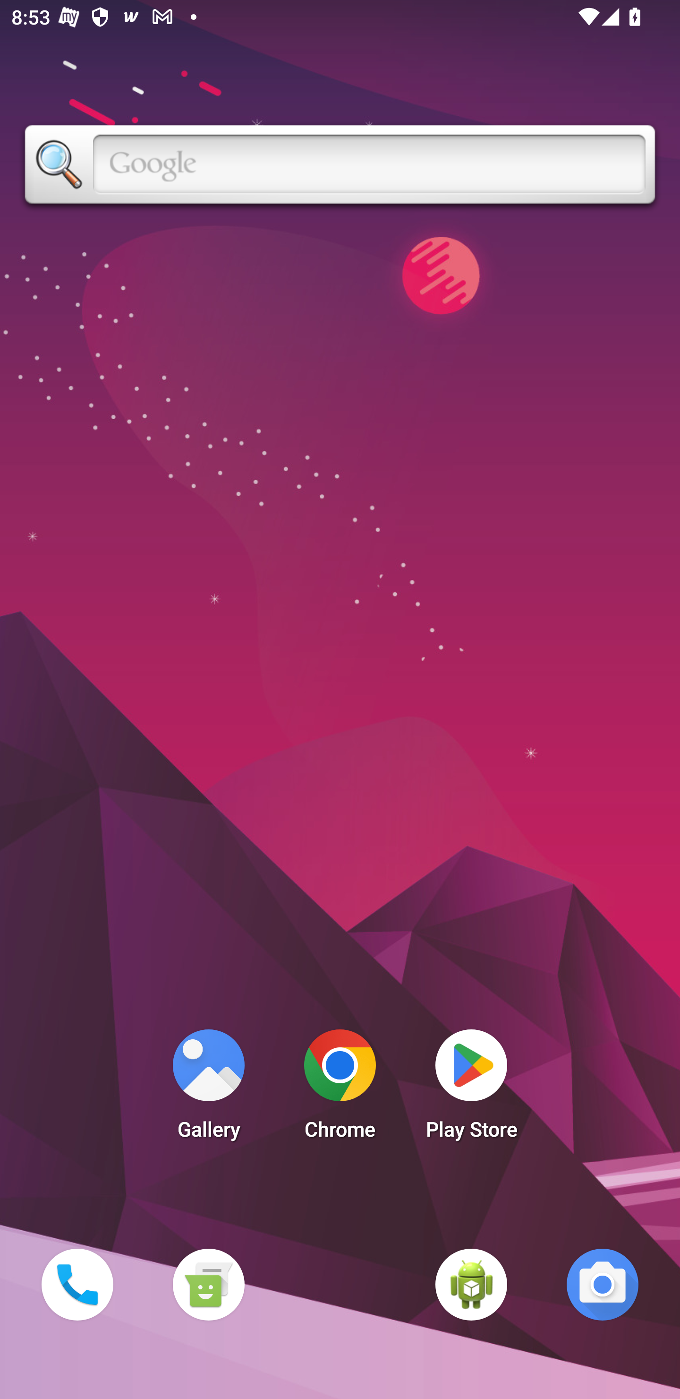  Describe the element at coordinates (471, 1284) in the screenshot. I see `WebView Browser Tester` at that location.